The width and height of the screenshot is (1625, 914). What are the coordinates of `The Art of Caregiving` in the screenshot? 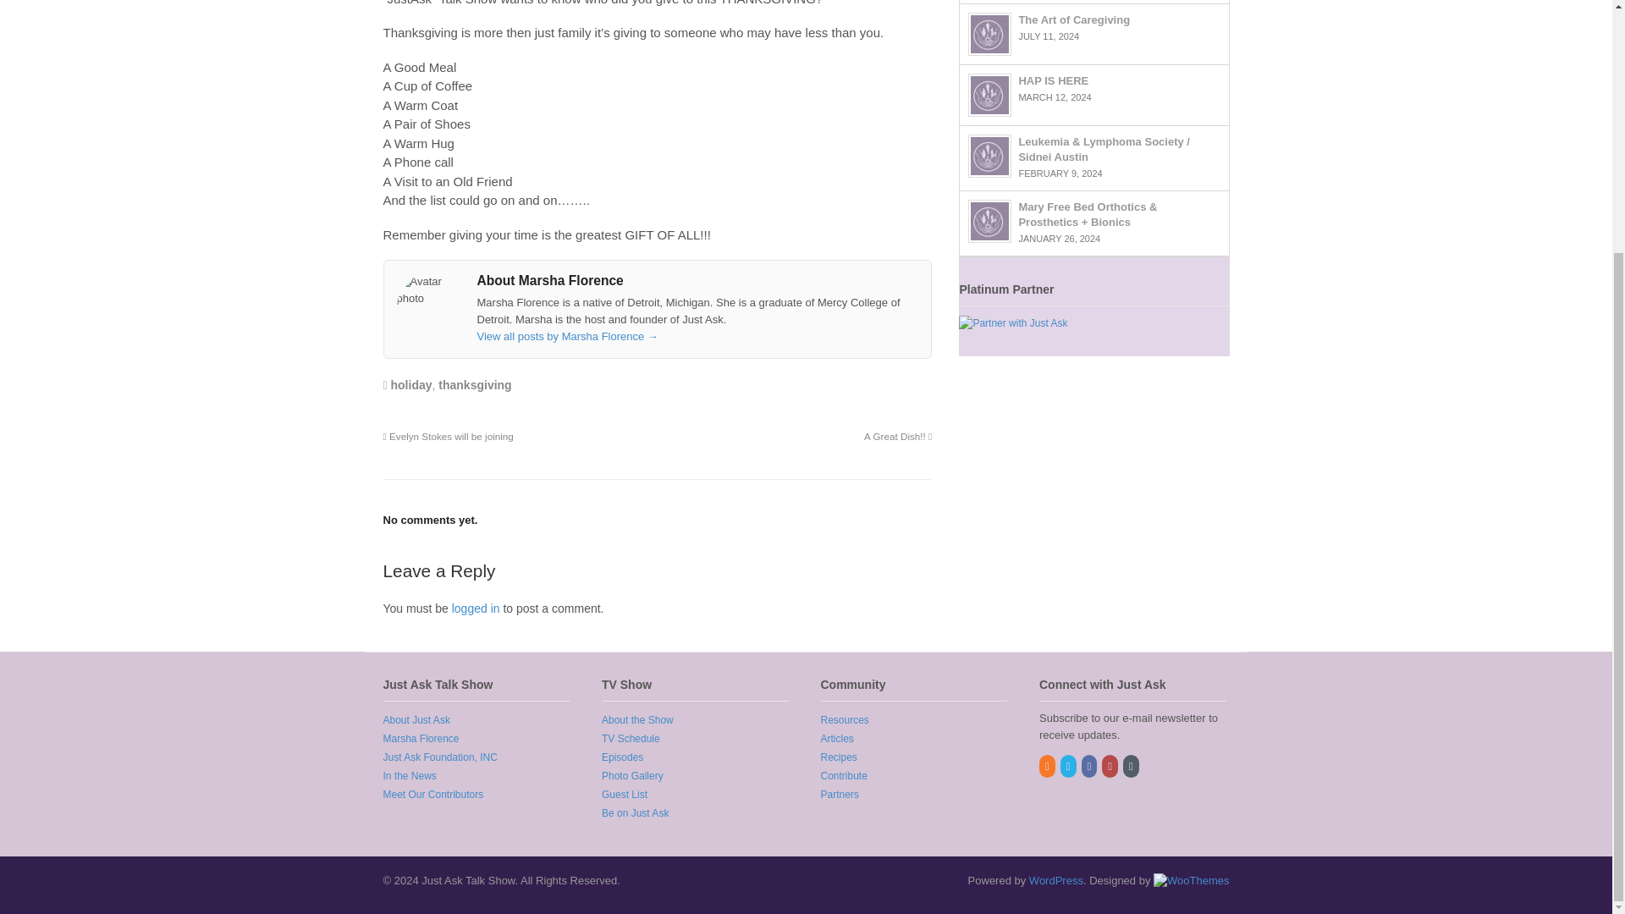 It's located at (989, 34).